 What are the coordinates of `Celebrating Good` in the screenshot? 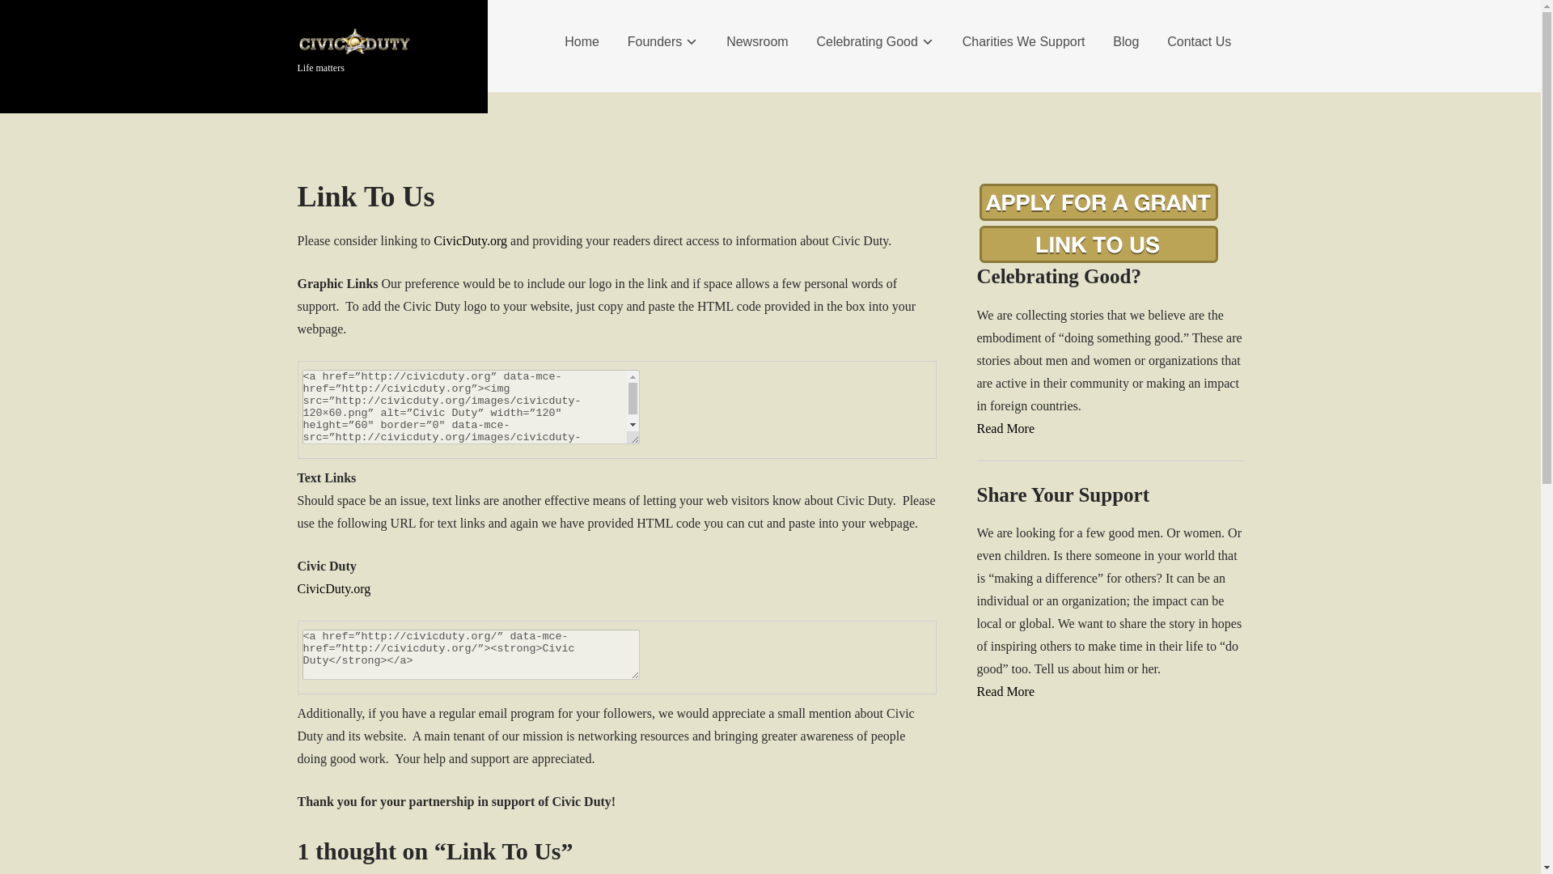 It's located at (875, 42).